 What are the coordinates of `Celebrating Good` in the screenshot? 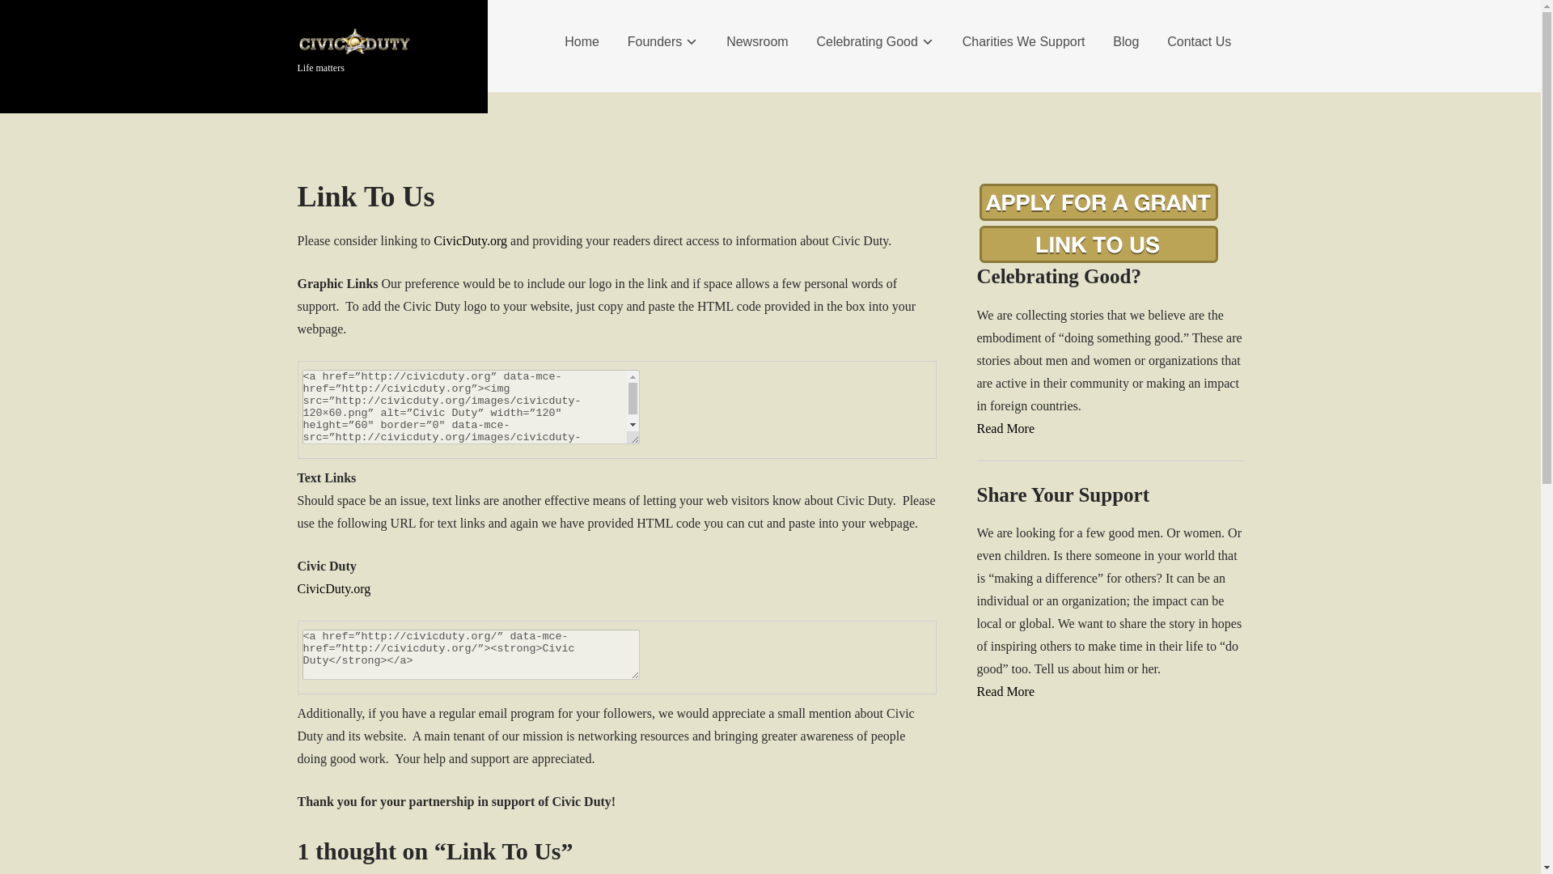 It's located at (875, 42).